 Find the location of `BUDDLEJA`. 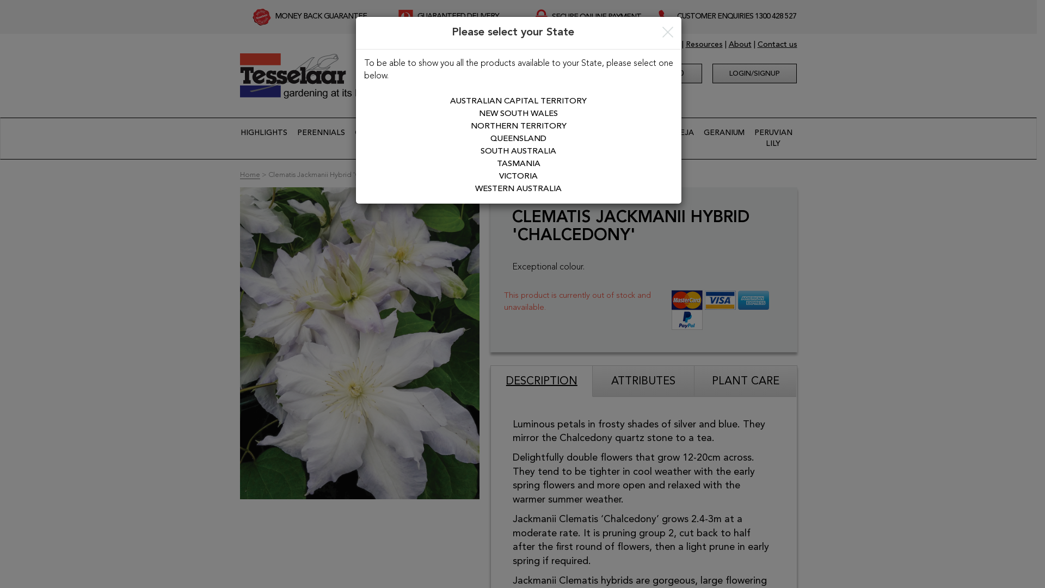

BUDDLEJA is located at coordinates (674, 133).